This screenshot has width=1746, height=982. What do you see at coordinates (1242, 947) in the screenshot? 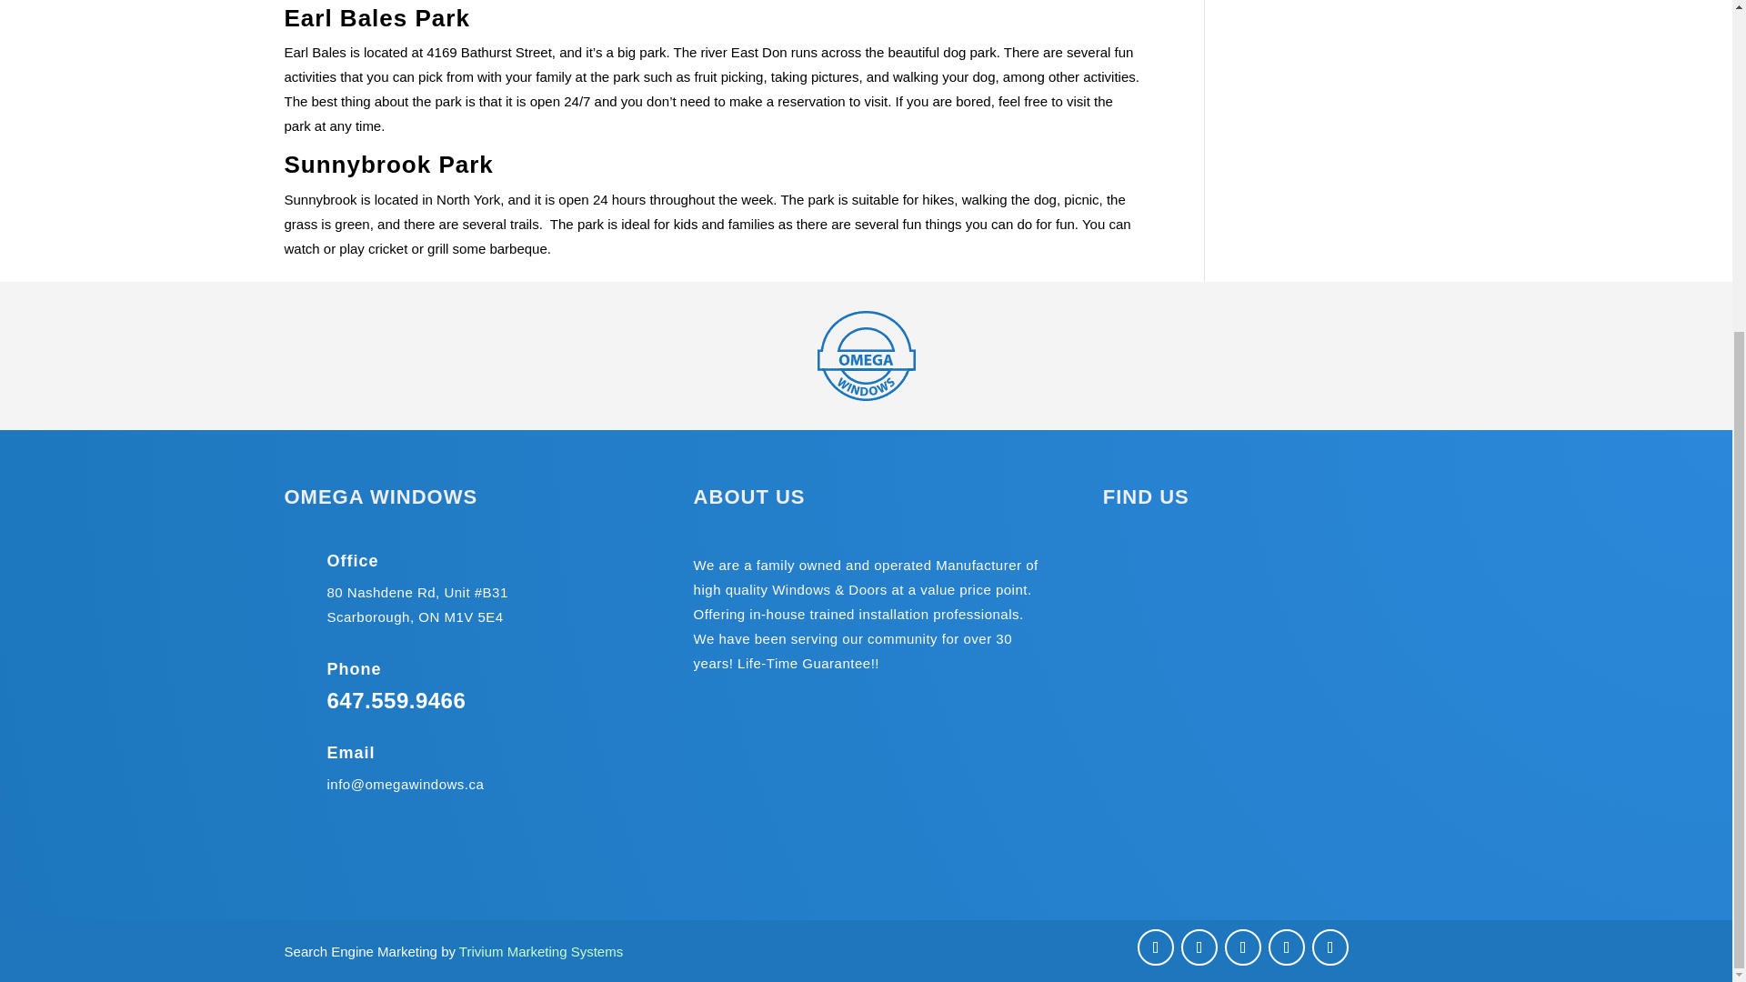
I see `Follow on Instagram` at bounding box center [1242, 947].